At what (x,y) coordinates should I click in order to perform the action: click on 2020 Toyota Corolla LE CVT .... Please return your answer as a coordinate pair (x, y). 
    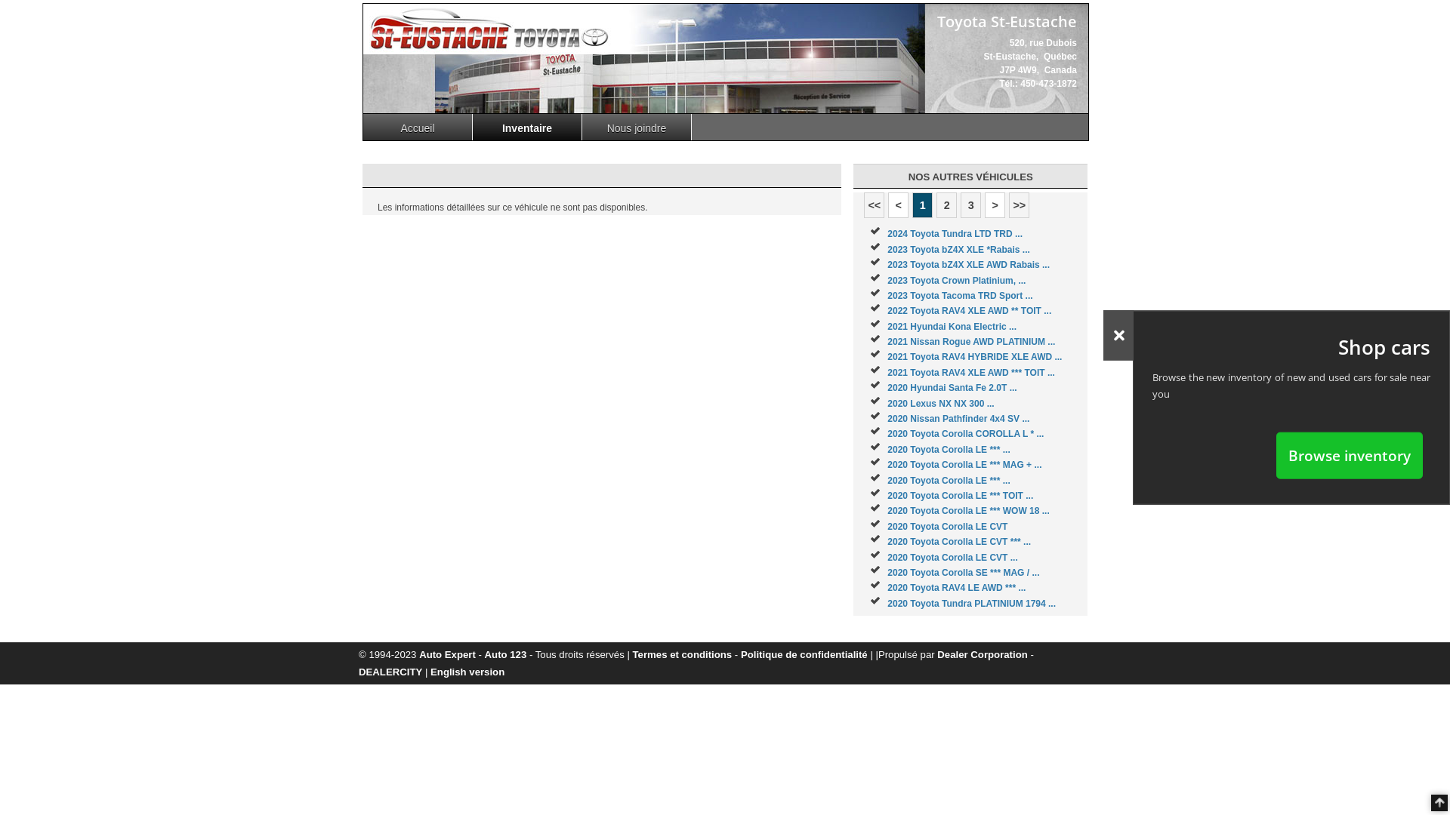
    Looking at the image, I should click on (952, 558).